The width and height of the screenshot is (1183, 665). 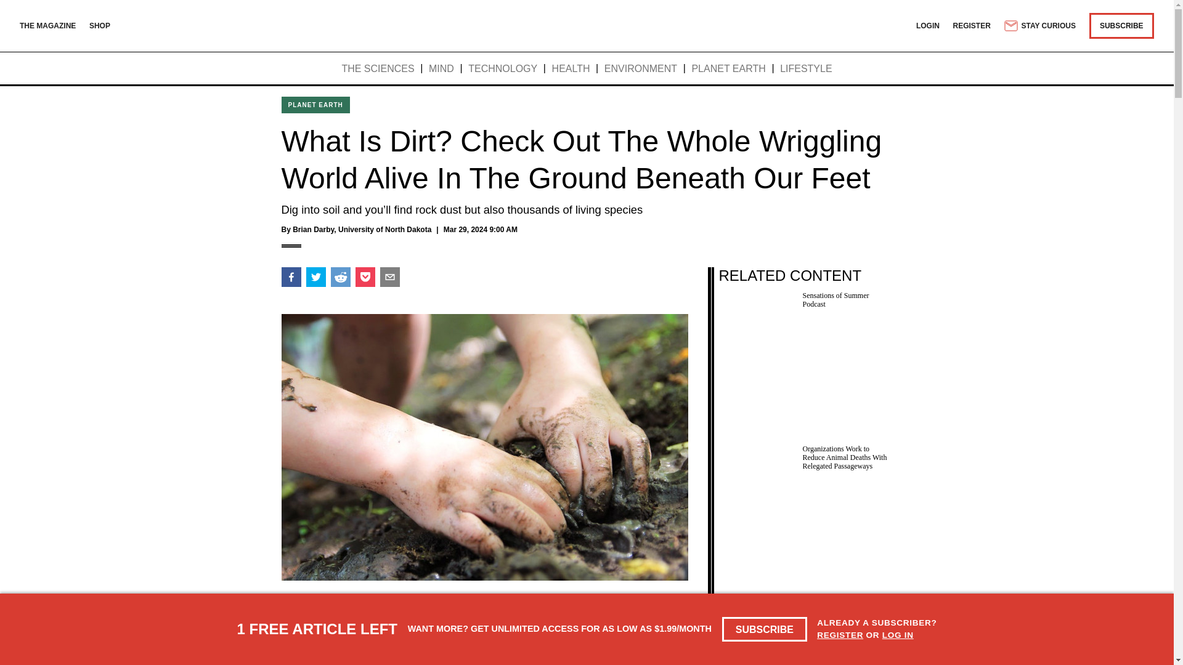 What do you see at coordinates (728, 69) in the screenshot?
I see `PLANET EARTH` at bounding box center [728, 69].